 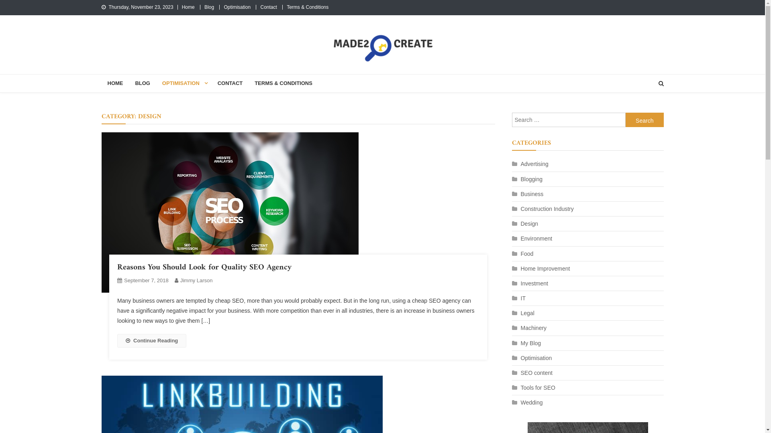 I want to click on Business, so click(x=528, y=194).